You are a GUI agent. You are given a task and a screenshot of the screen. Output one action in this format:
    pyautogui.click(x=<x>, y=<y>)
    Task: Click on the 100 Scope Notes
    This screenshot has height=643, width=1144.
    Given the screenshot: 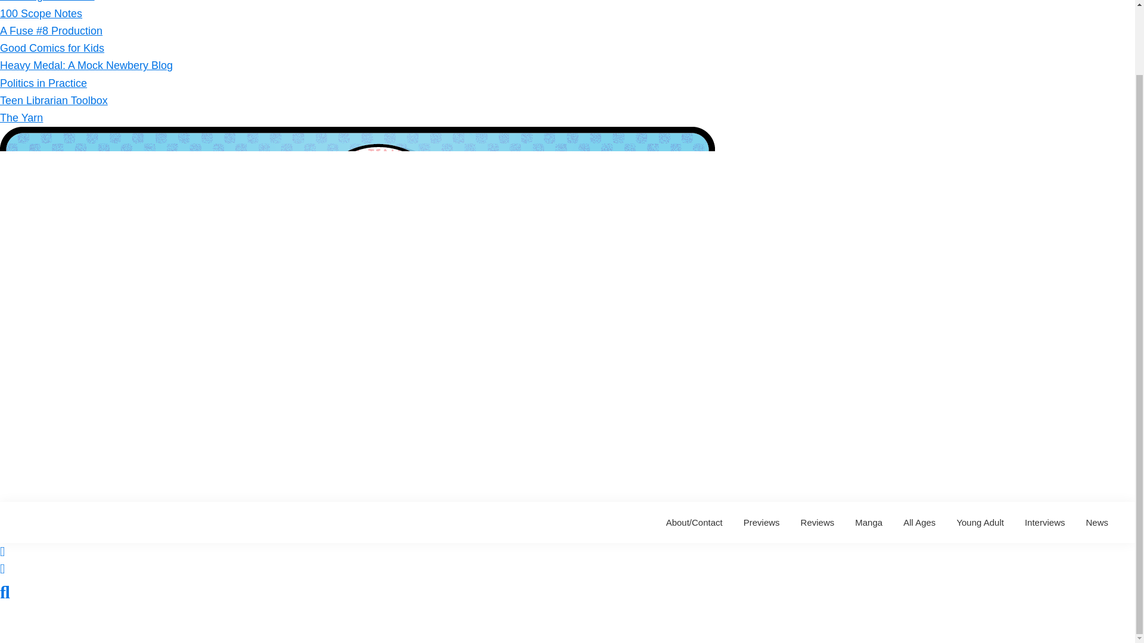 What is the action you would take?
    pyautogui.click(x=41, y=13)
    